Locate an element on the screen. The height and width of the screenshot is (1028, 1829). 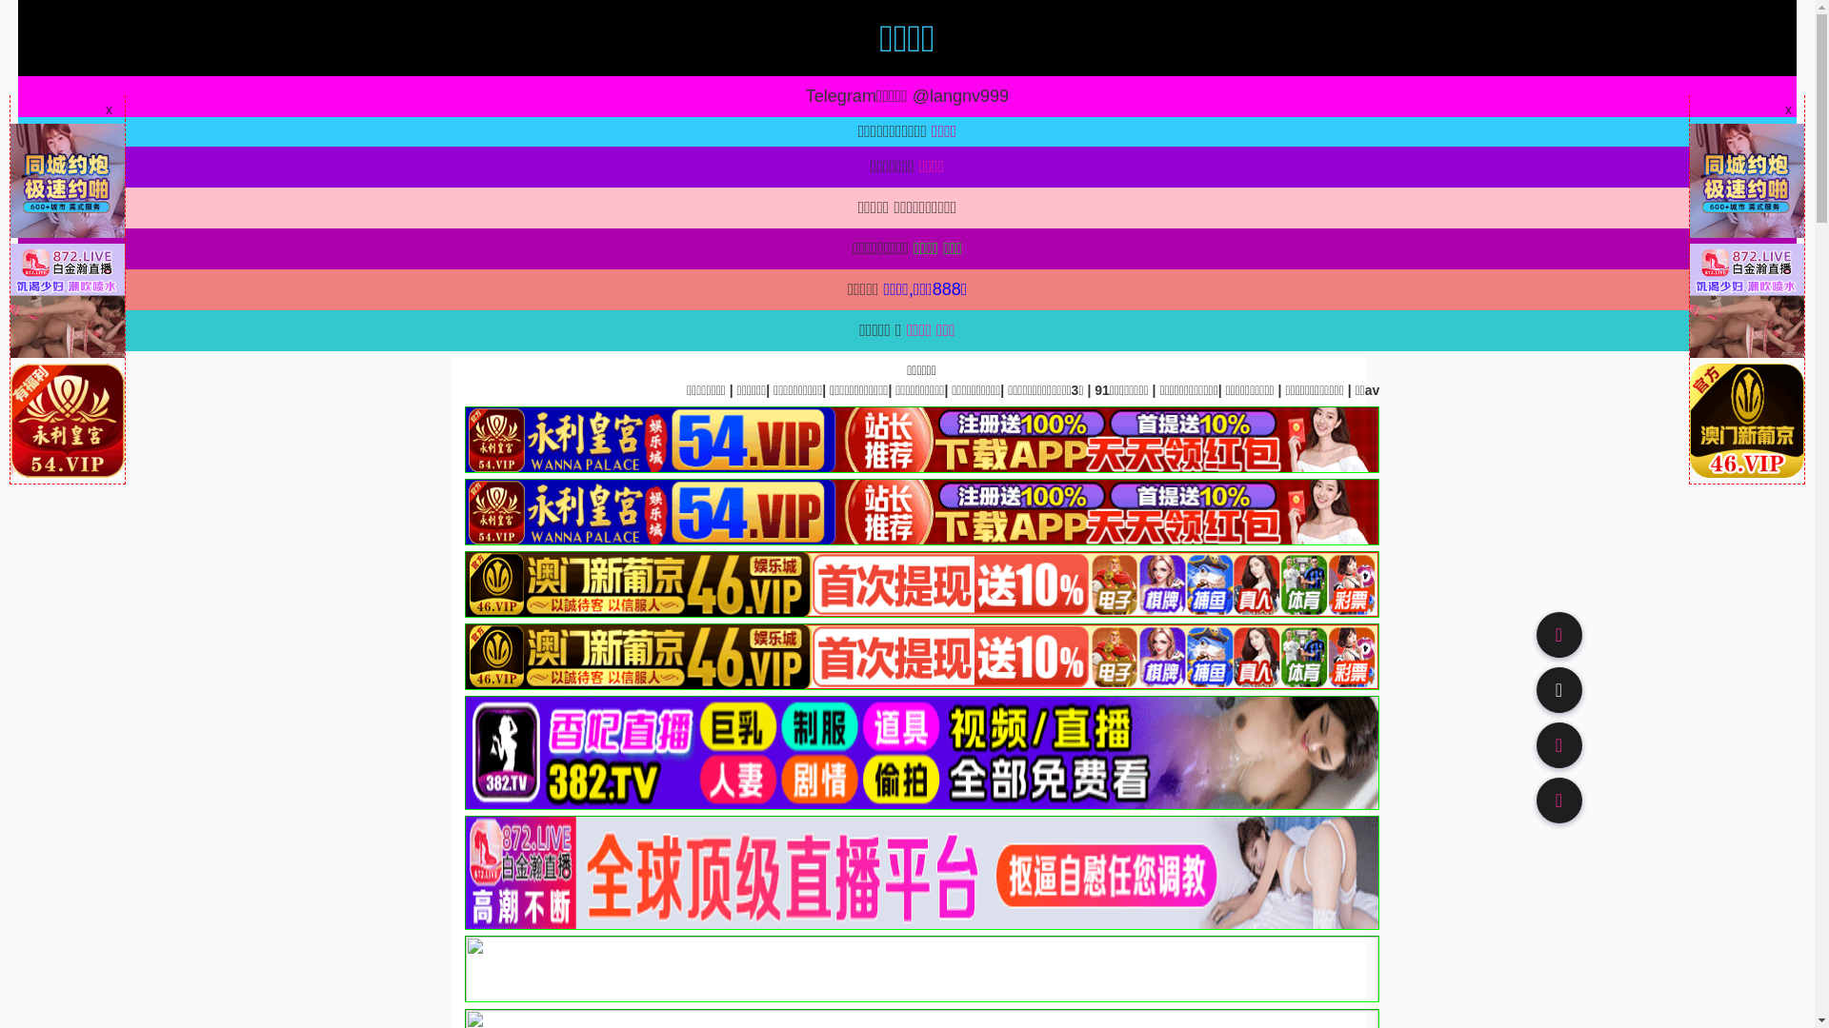
| is located at coordinates (432, 390).